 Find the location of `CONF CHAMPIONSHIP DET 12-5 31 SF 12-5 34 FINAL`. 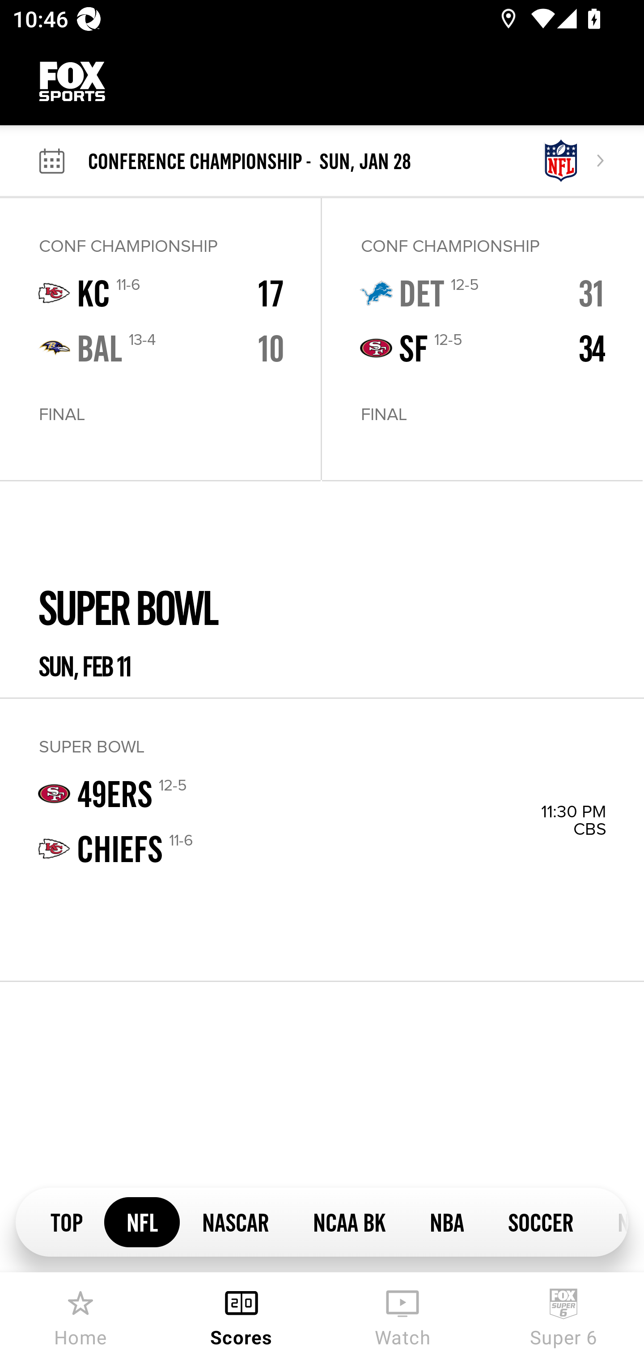

CONF CHAMPIONSHIP DET 12-5 31 SF 12-5 34 FINAL is located at coordinates (482, 339).